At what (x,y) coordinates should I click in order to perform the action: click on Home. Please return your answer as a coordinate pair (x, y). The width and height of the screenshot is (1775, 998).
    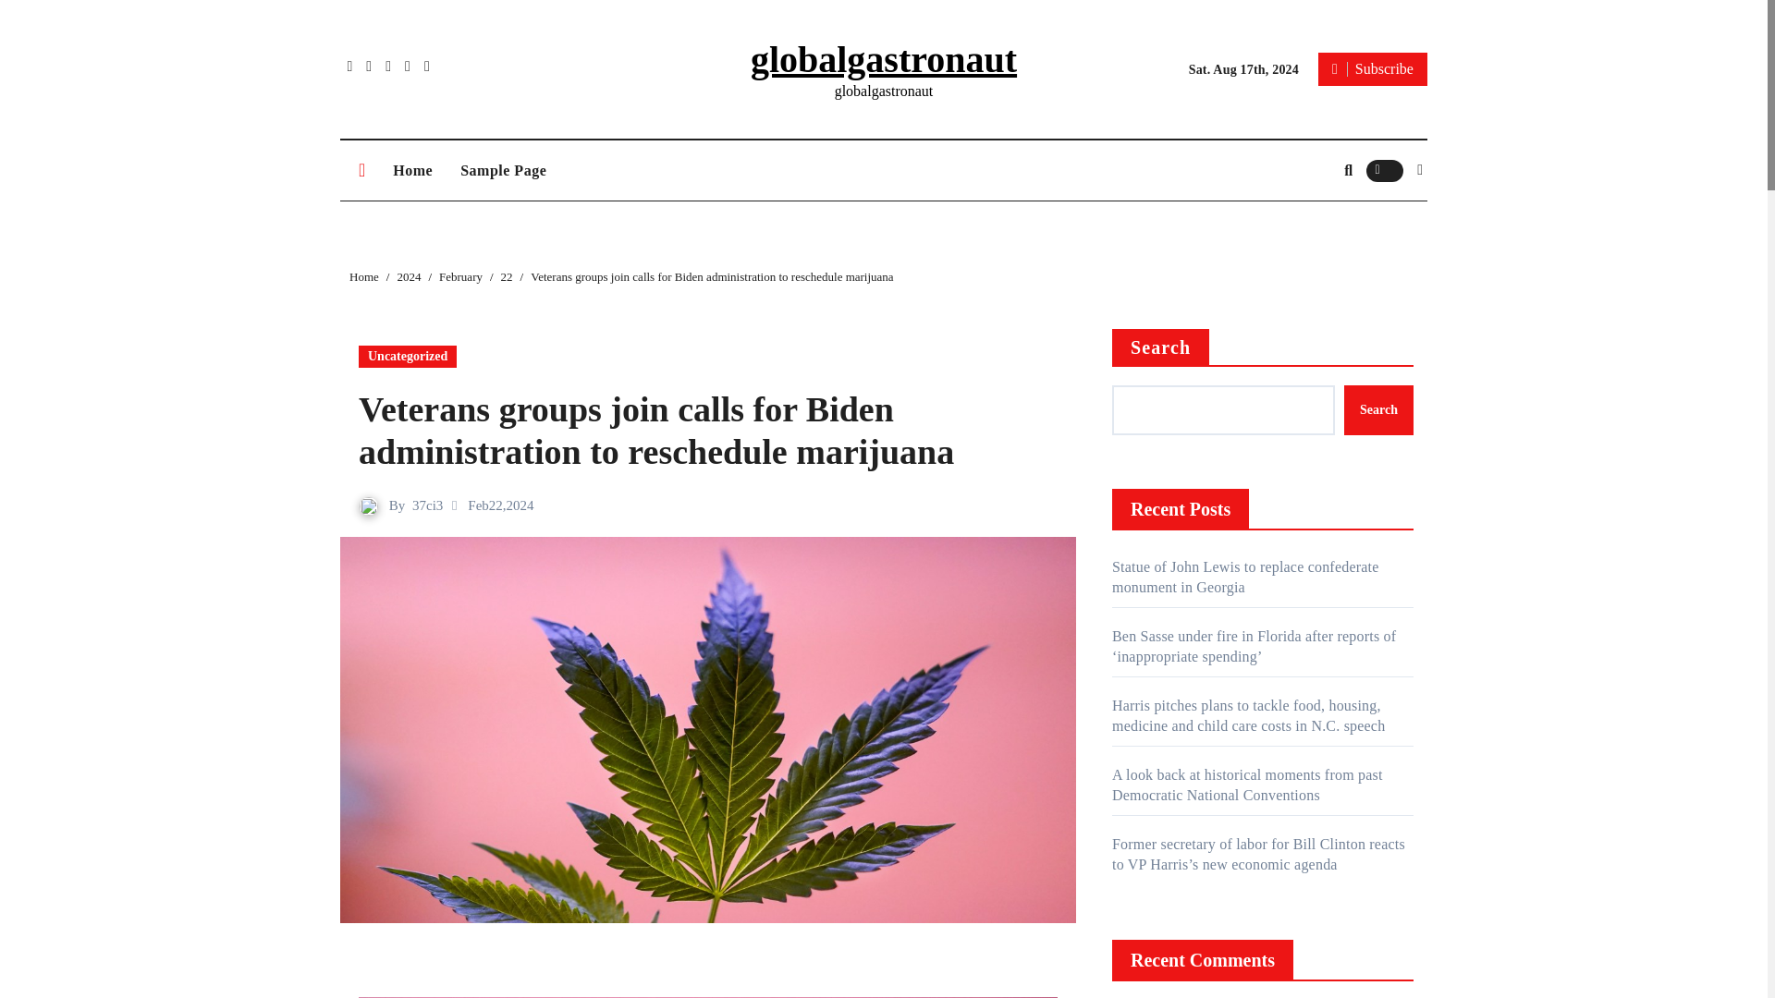
    Looking at the image, I should click on (364, 275).